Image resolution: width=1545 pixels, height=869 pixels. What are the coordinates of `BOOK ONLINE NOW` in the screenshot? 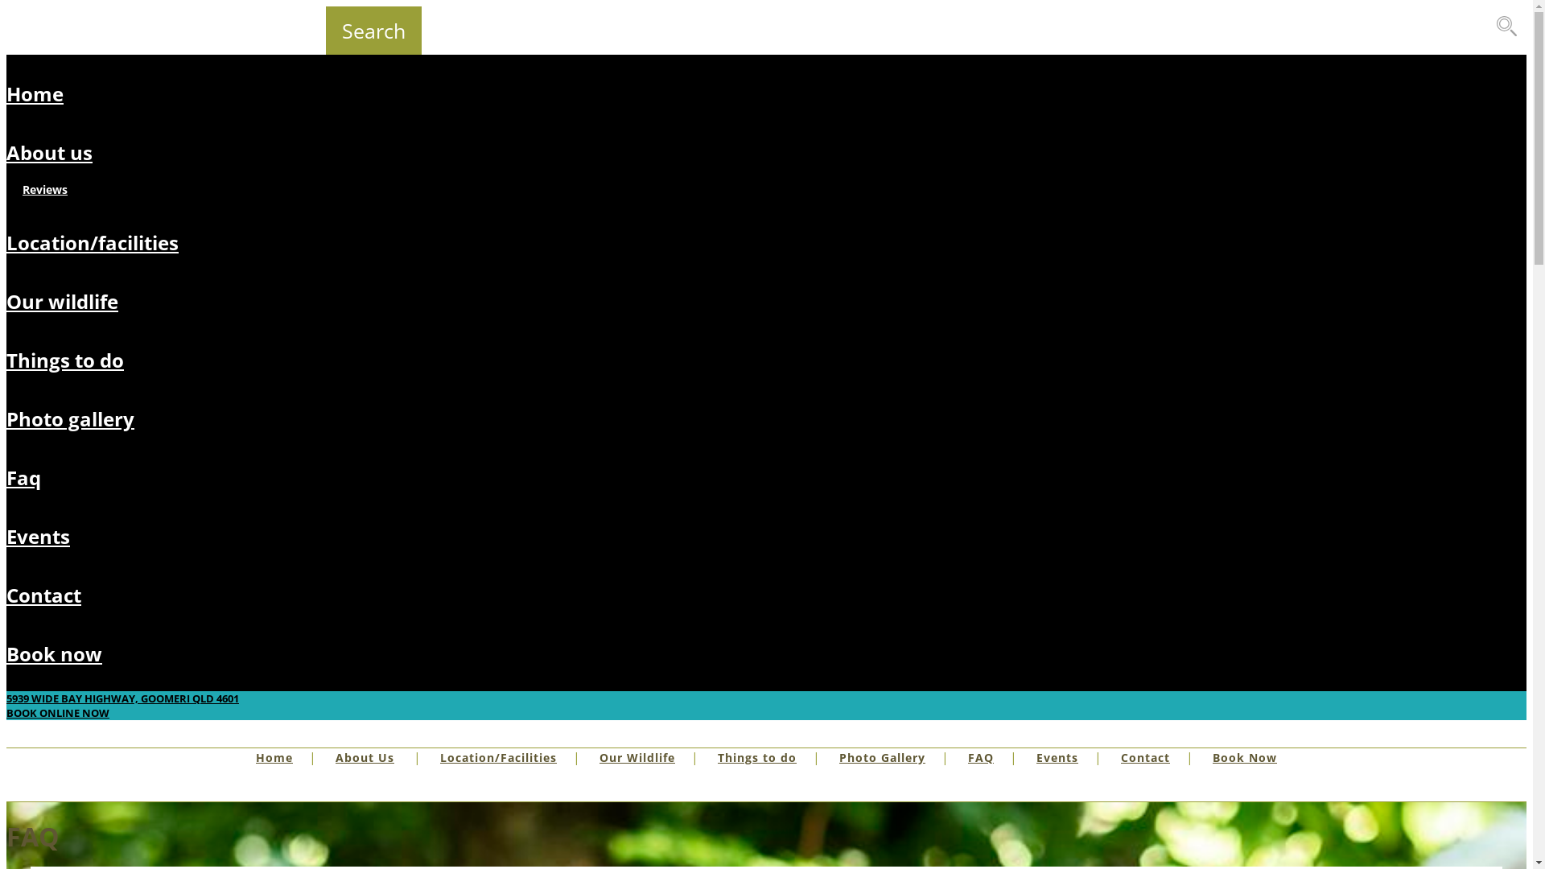 It's located at (58, 713).